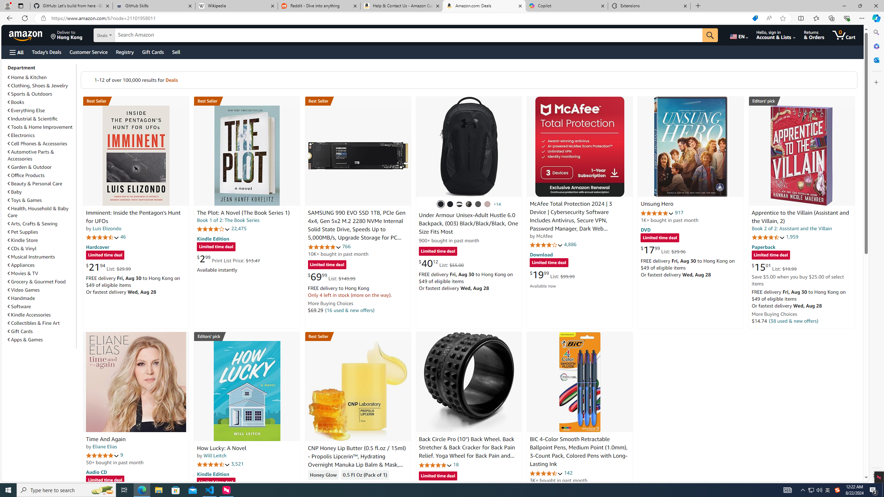  I want to click on DVD, so click(646, 230).